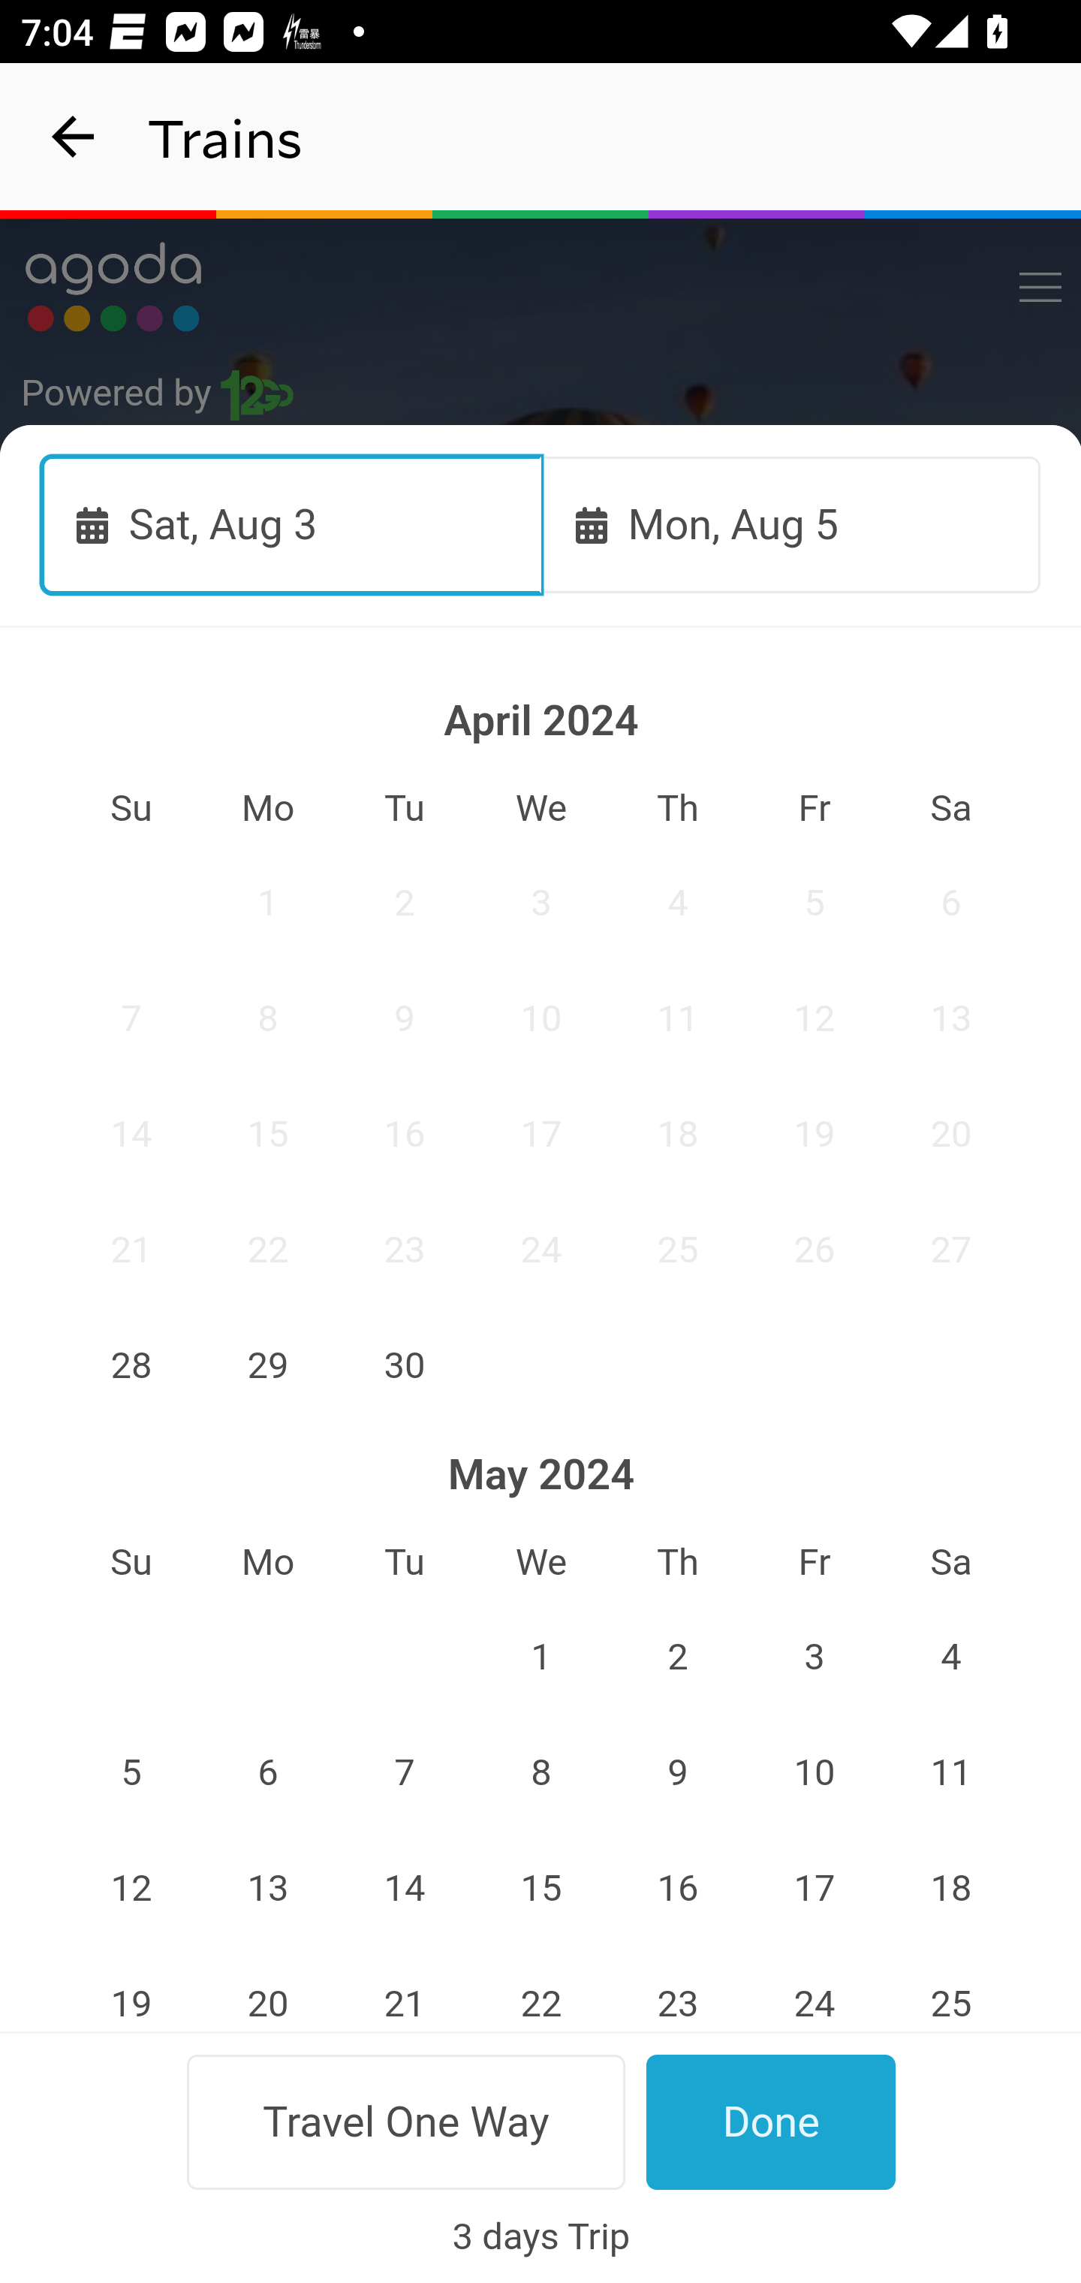 The height and width of the screenshot is (2283, 1081). What do you see at coordinates (677, 1774) in the screenshot?
I see `9` at bounding box center [677, 1774].